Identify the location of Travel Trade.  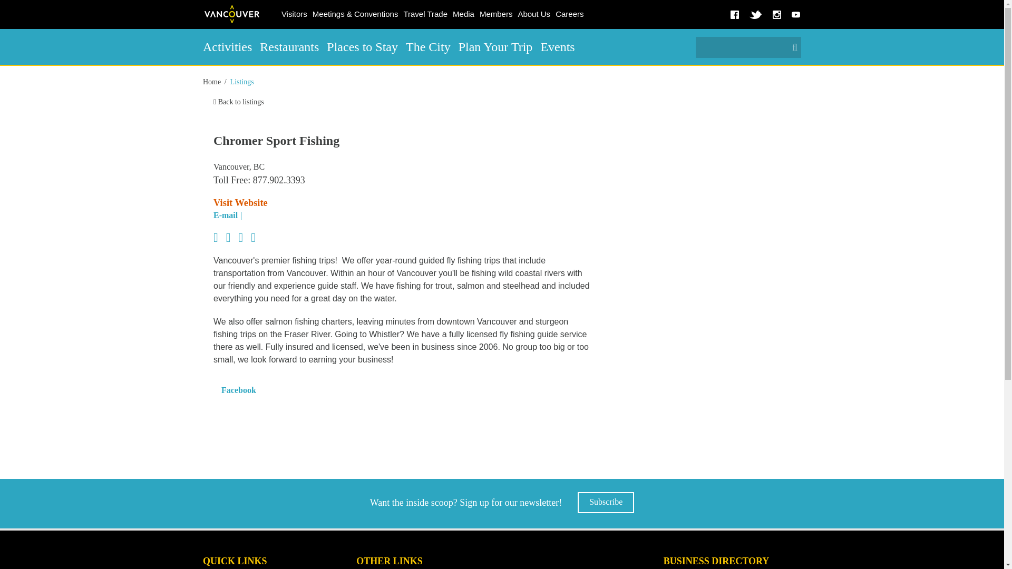
(425, 14).